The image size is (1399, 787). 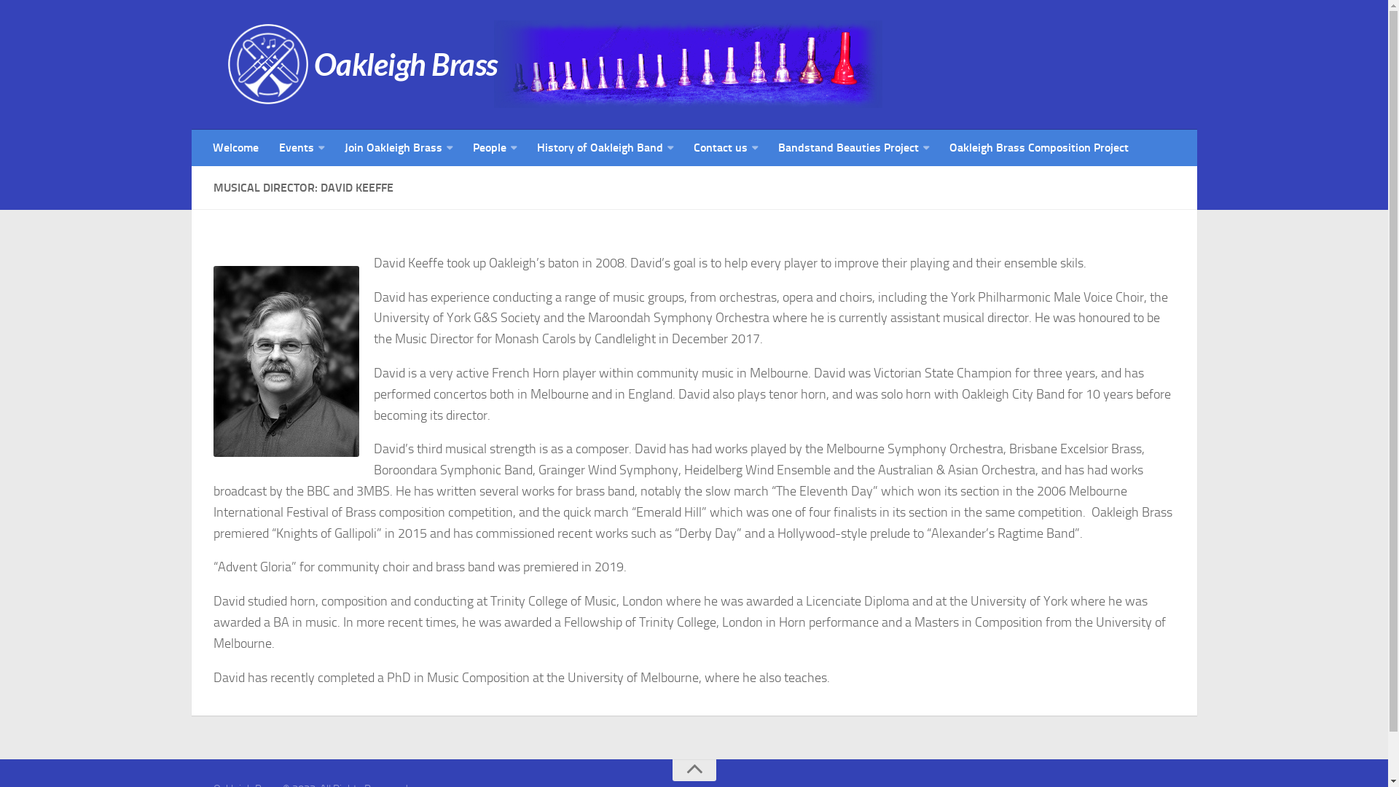 What do you see at coordinates (301, 148) in the screenshot?
I see `Events` at bounding box center [301, 148].